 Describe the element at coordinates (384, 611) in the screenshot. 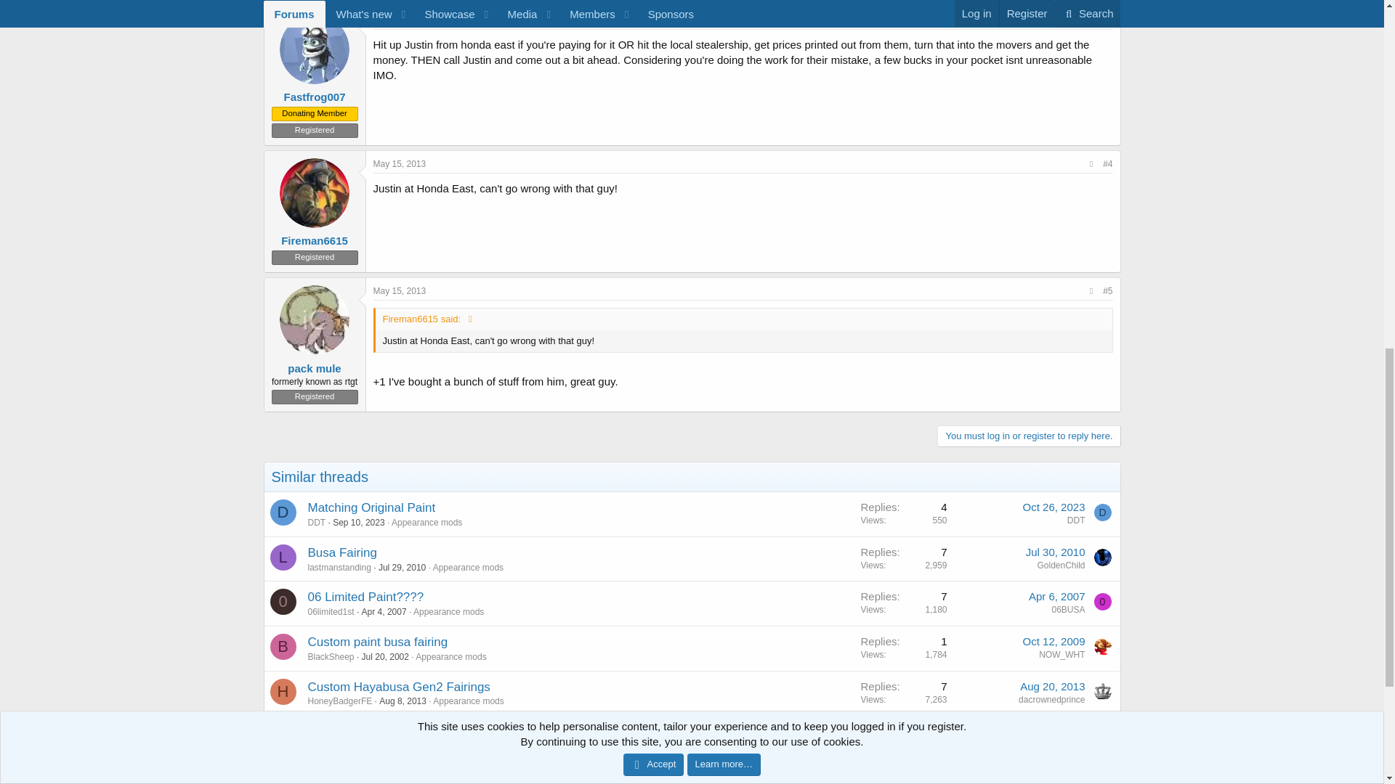

I see `Apr 4, 2007 at 11:41 PM` at that location.